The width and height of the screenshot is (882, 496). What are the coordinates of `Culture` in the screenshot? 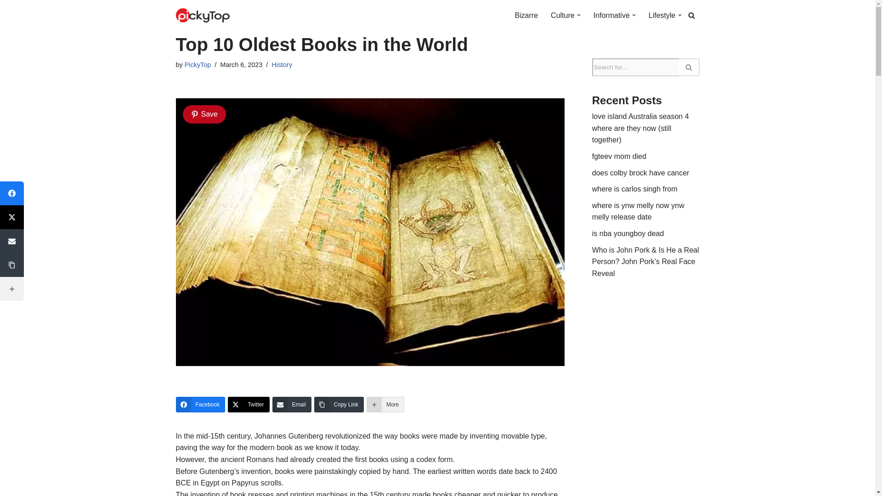 It's located at (562, 16).